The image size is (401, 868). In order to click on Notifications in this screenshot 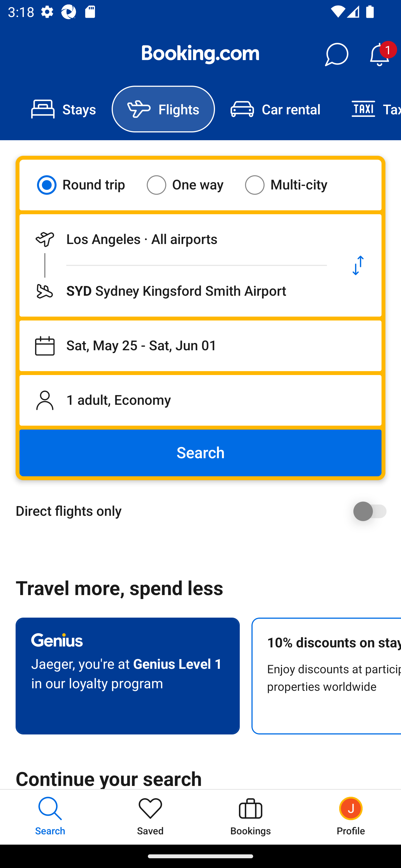, I will do `click(379, 55)`.